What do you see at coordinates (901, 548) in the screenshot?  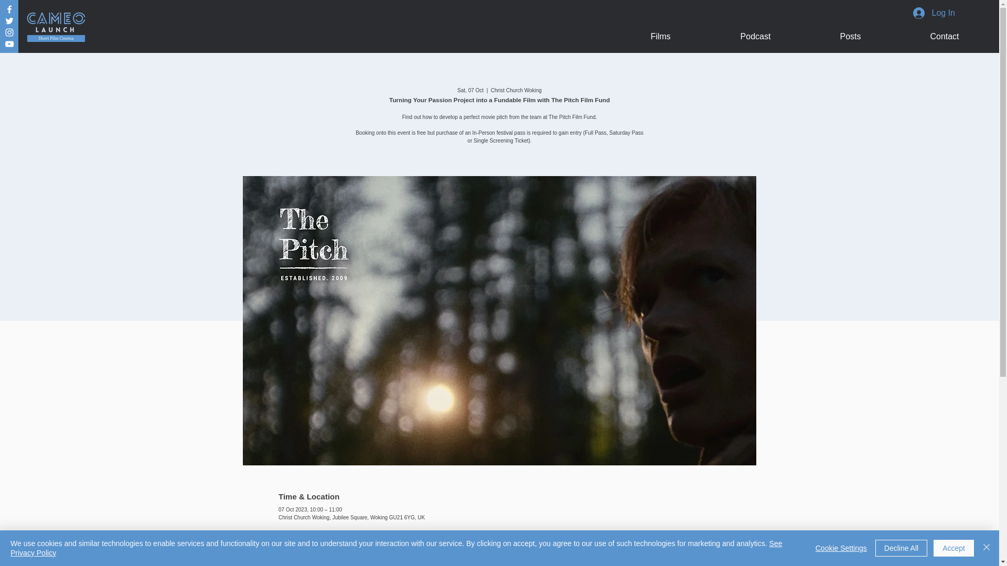 I see `Decline All` at bounding box center [901, 548].